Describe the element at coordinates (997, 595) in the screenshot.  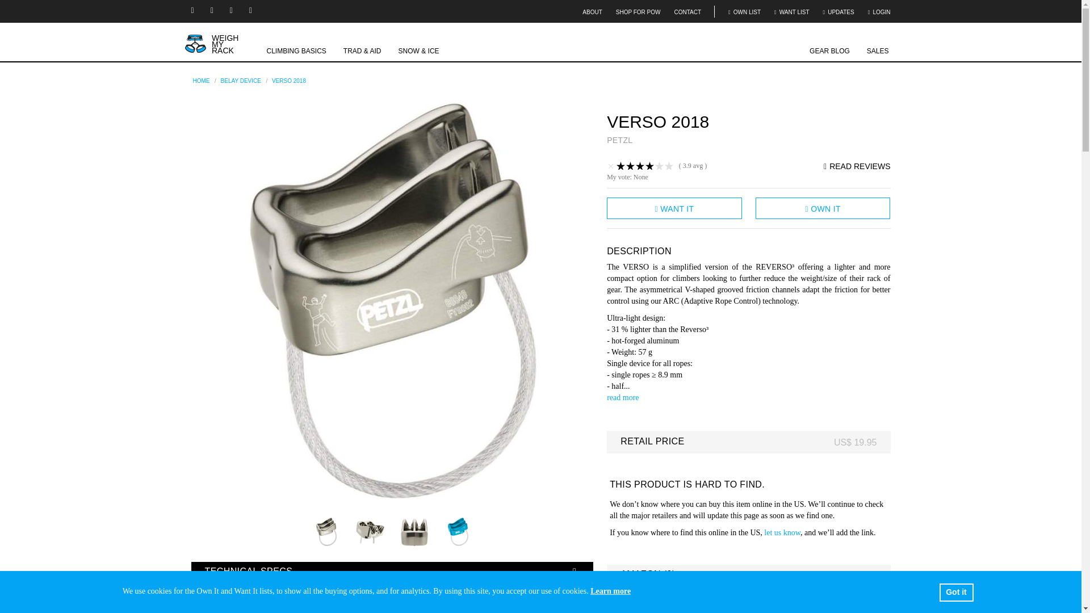
I see `Leave a message` at that location.